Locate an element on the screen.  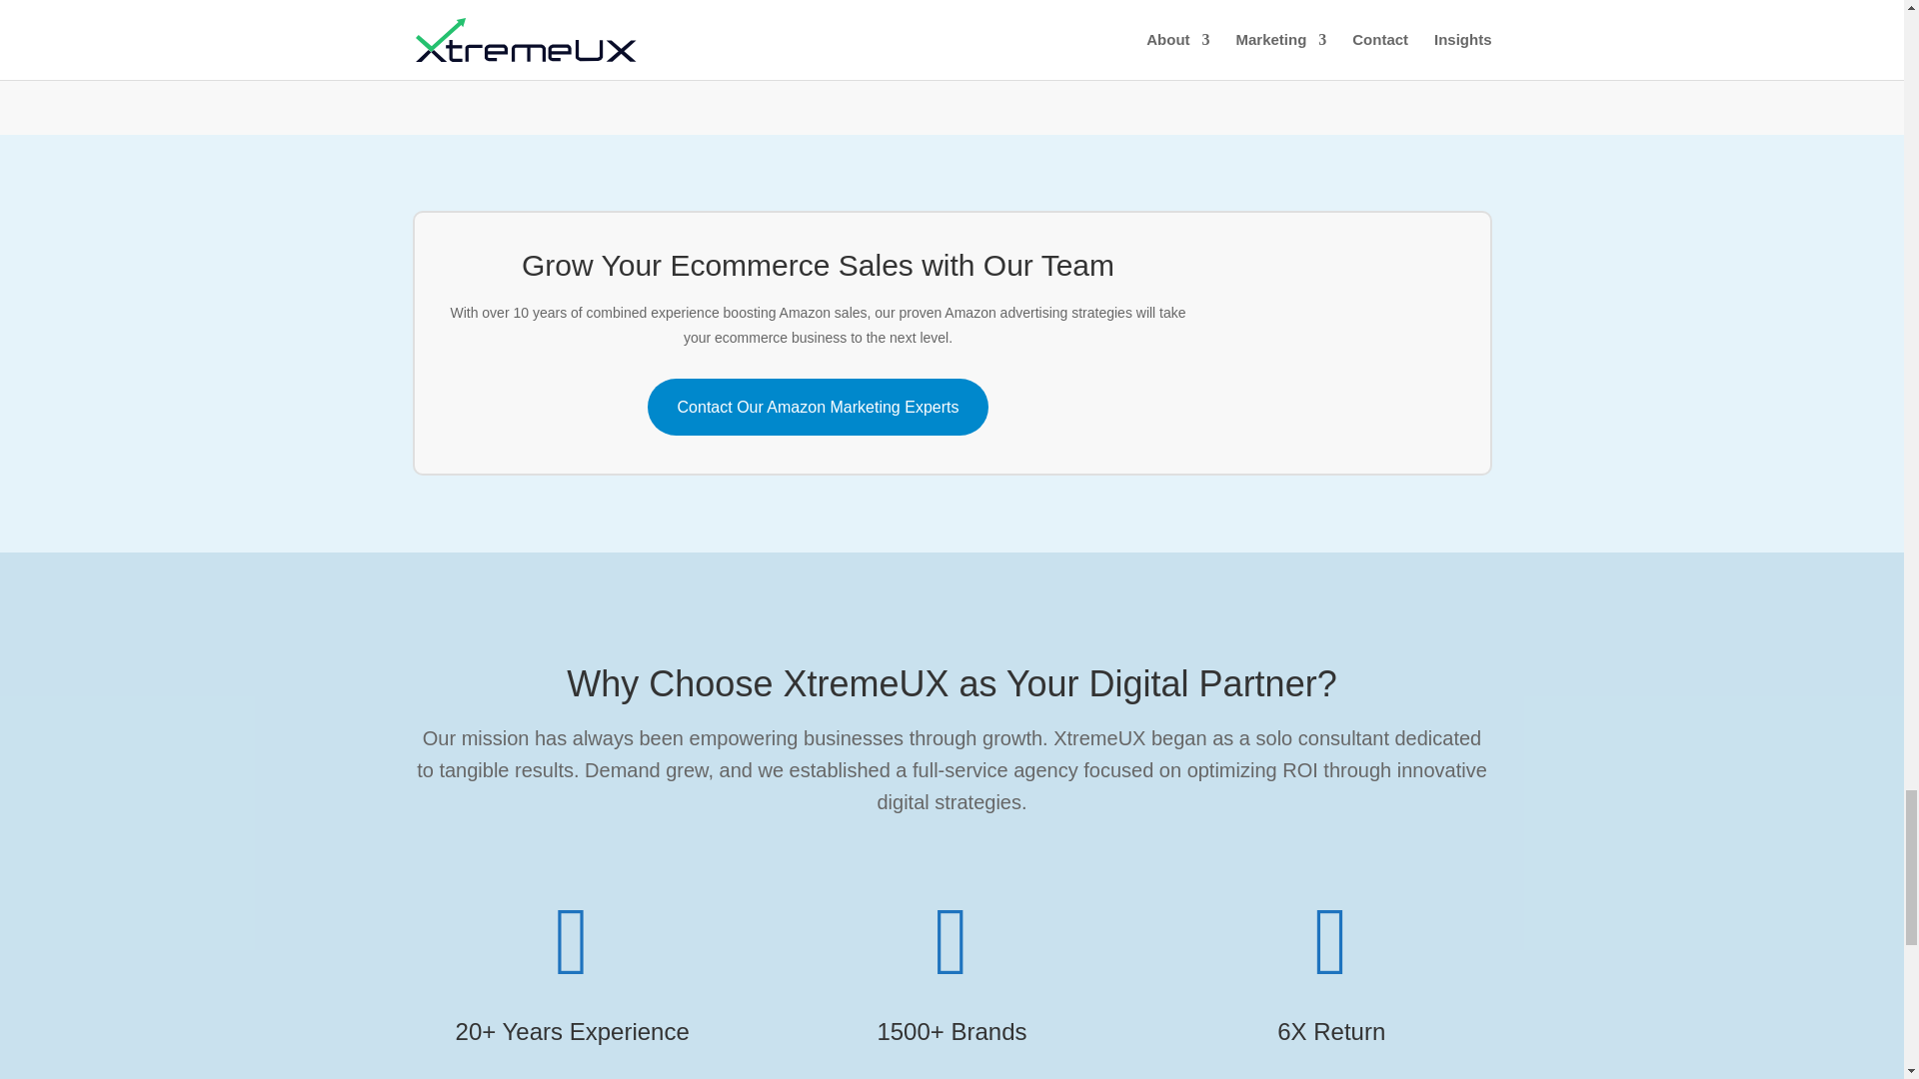
Contact Our Amazon Marketing Experts is located at coordinates (819, 408).